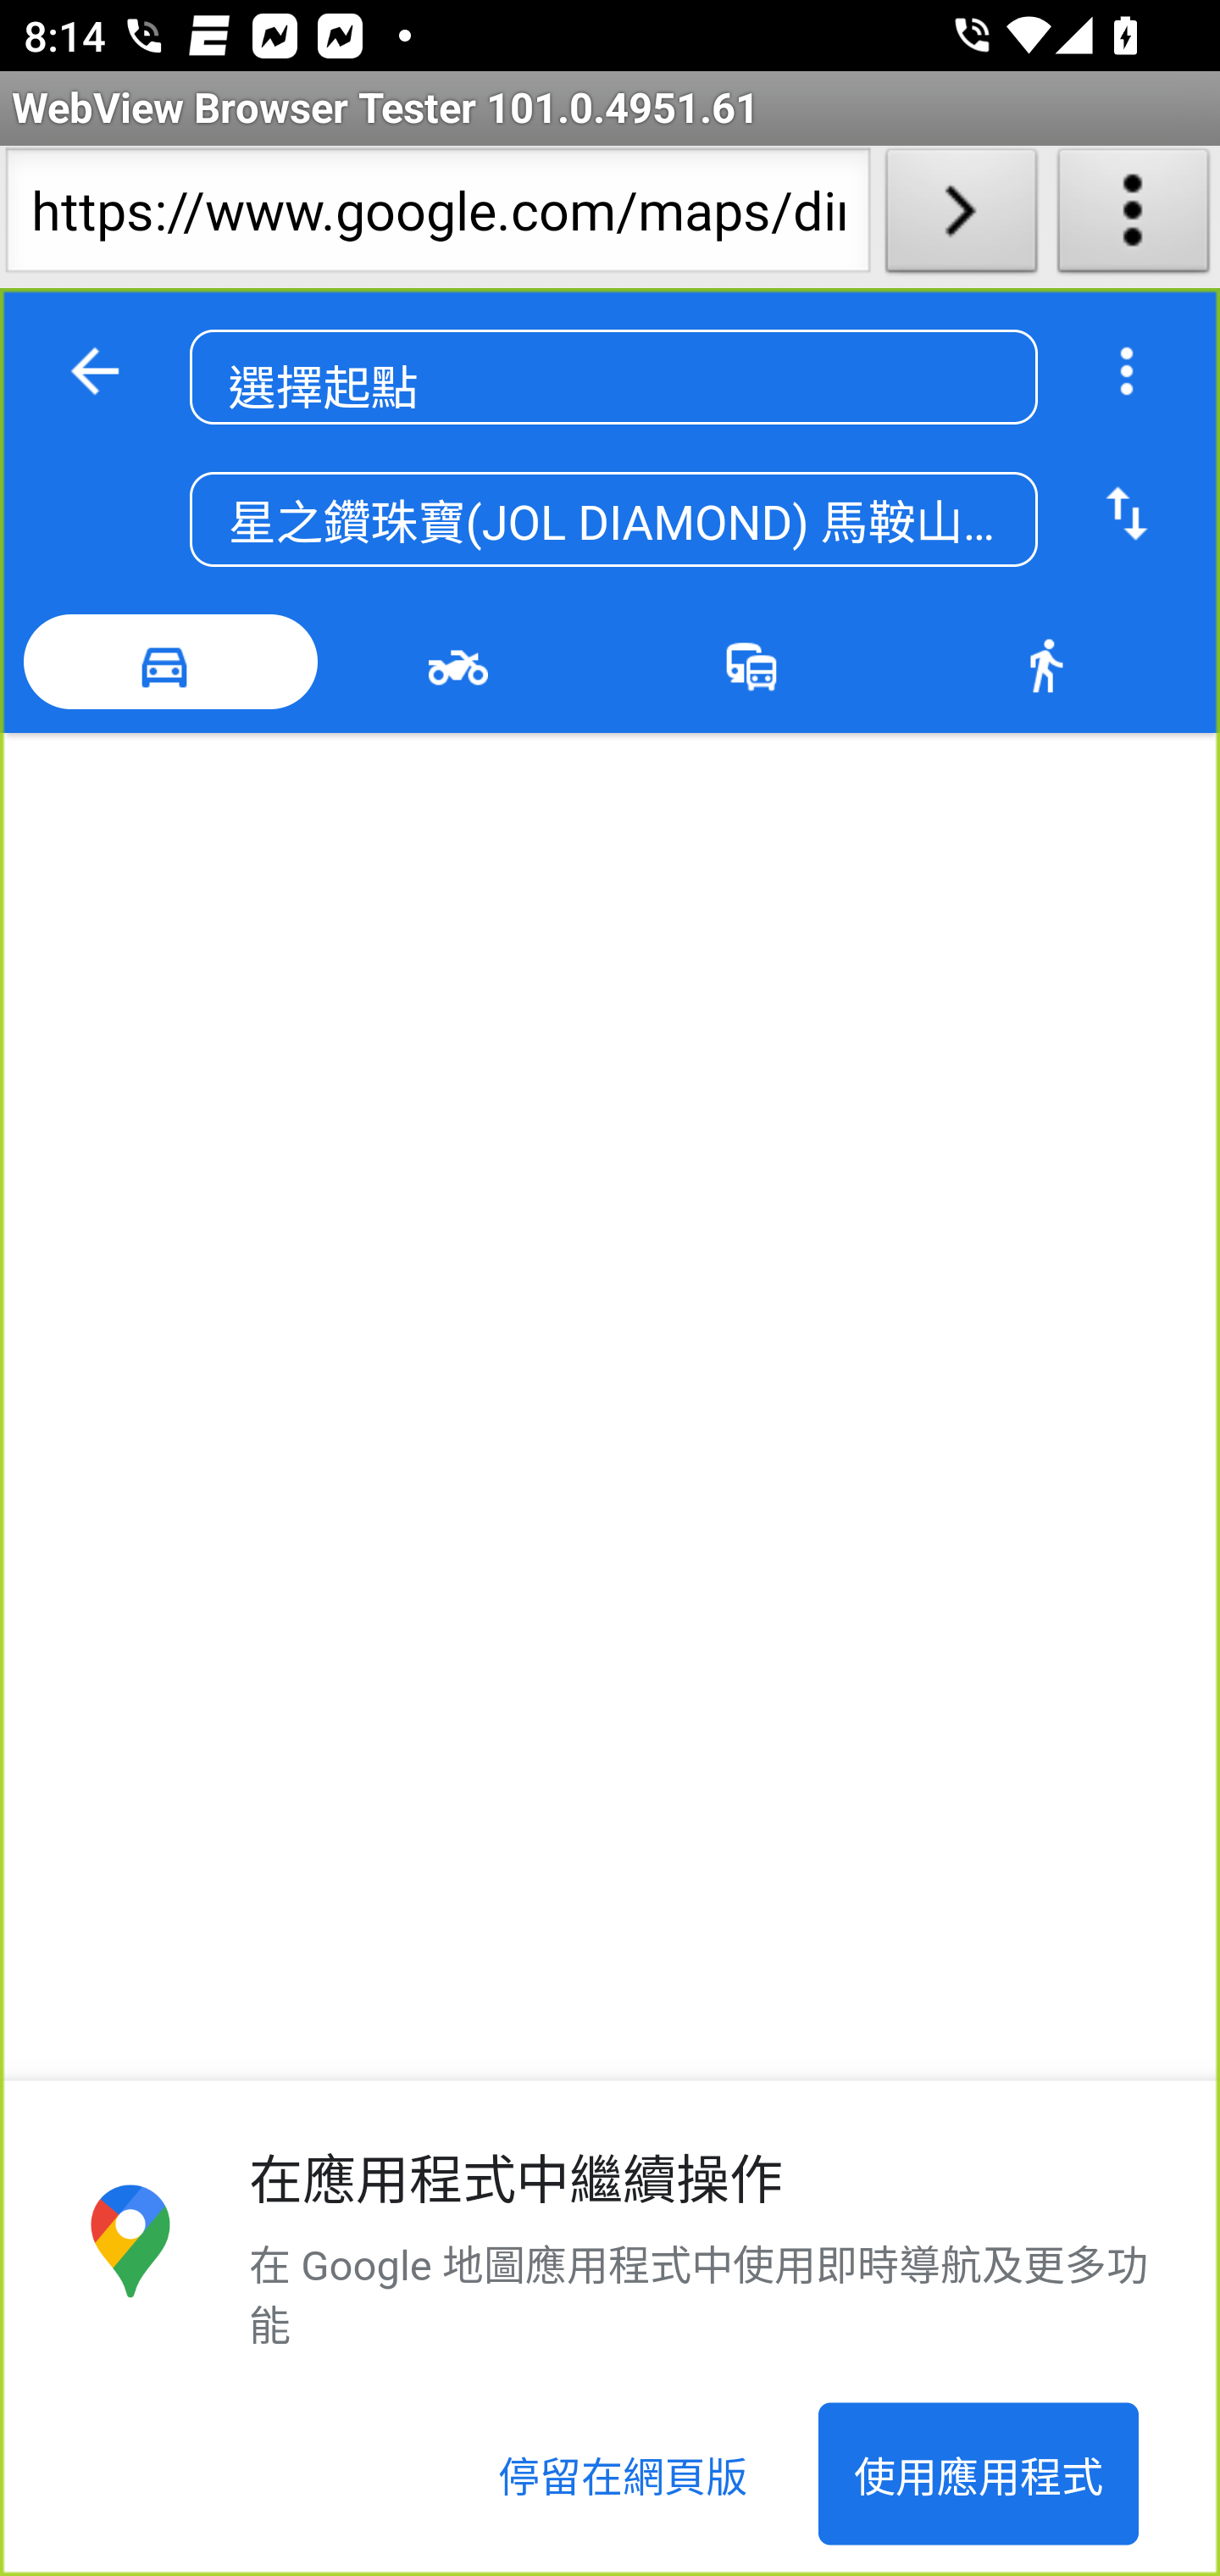  Describe the element at coordinates (759, 662) in the screenshot. I see `大眾運輸模式` at that location.